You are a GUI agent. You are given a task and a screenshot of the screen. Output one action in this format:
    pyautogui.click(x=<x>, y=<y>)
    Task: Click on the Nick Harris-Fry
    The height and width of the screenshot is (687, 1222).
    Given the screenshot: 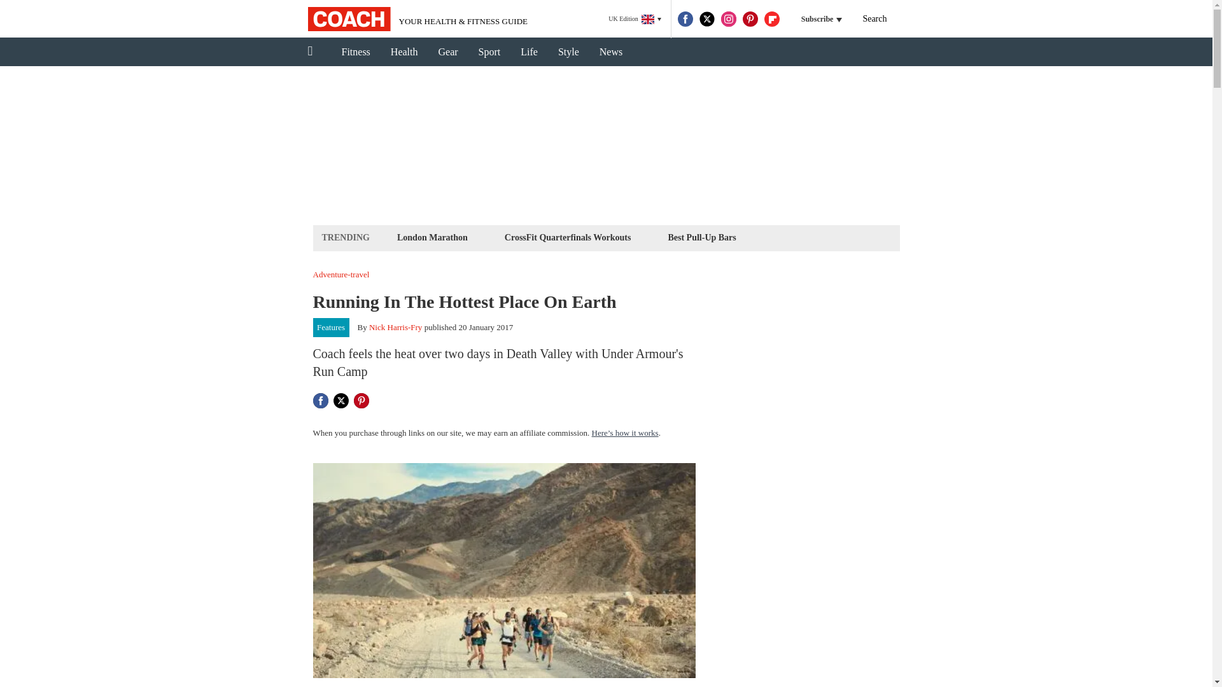 What is the action you would take?
    pyautogui.click(x=395, y=327)
    